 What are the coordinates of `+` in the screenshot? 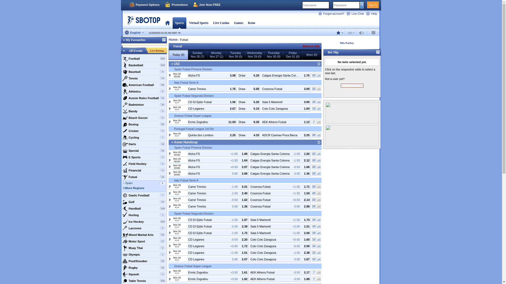 It's located at (178, 33).